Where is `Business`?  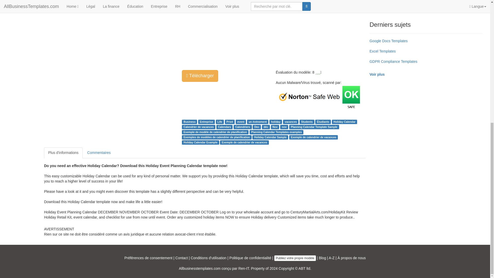
Business is located at coordinates (189, 121).